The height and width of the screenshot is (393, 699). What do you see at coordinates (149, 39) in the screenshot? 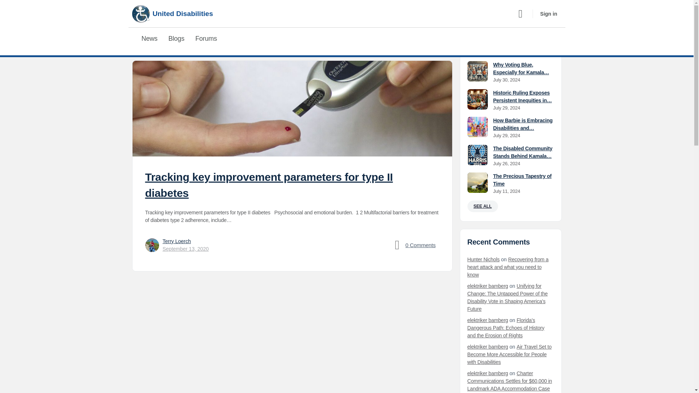
I see `News` at bounding box center [149, 39].